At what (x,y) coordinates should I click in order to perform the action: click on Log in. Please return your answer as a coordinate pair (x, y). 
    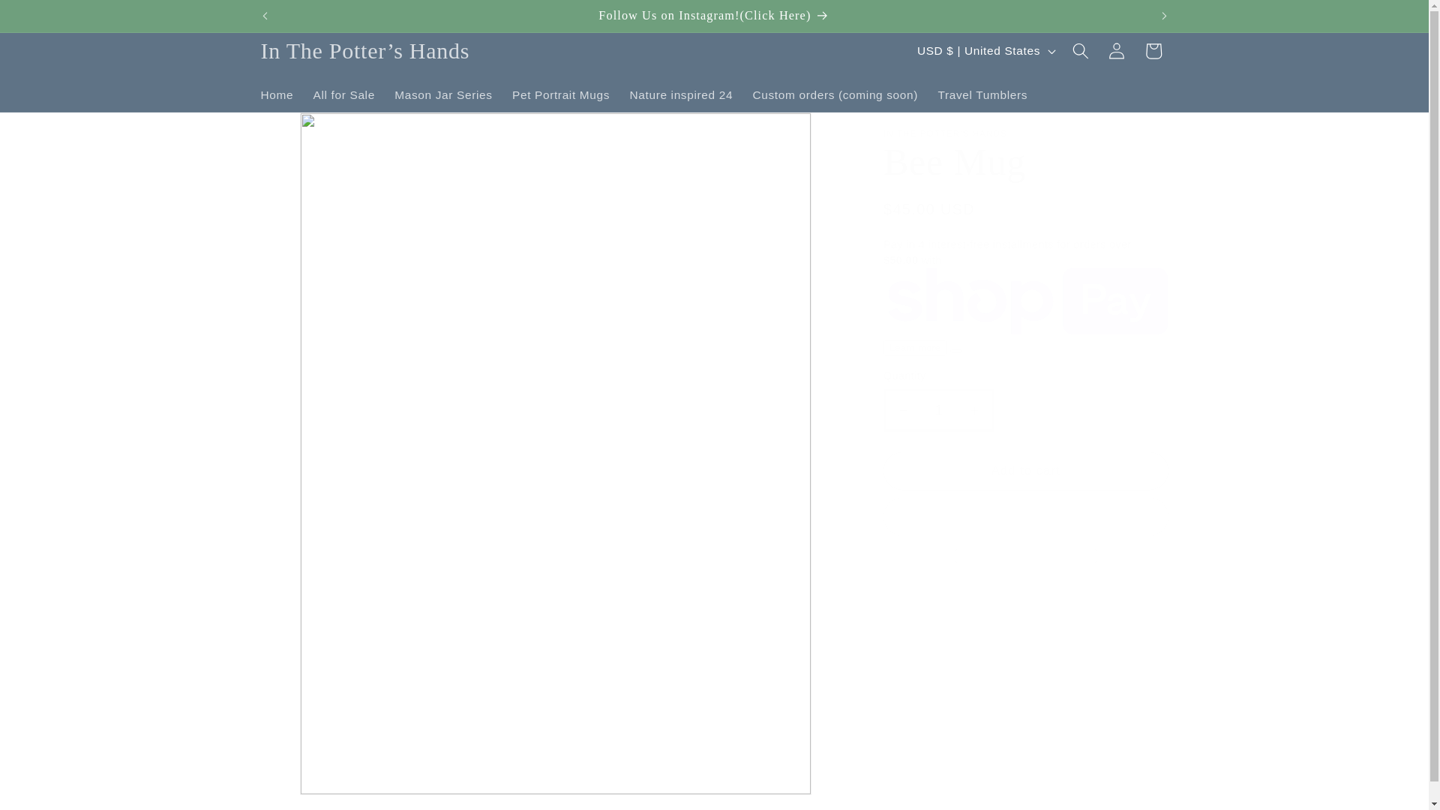
    Looking at the image, I should click on (1116, 51).